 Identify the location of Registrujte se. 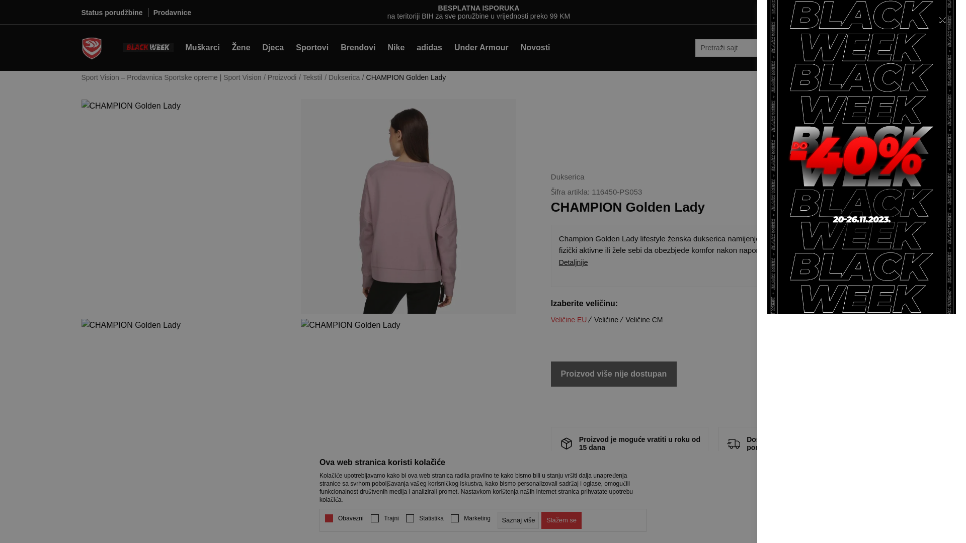
(850, 12).